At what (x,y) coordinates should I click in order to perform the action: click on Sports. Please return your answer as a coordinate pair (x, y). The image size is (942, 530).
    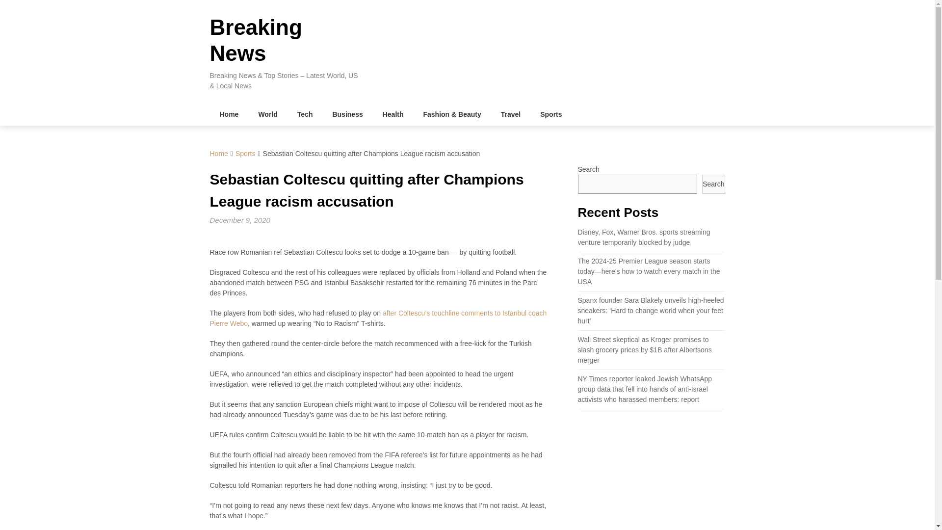
    Looking at the image, I should click on (550, 114).